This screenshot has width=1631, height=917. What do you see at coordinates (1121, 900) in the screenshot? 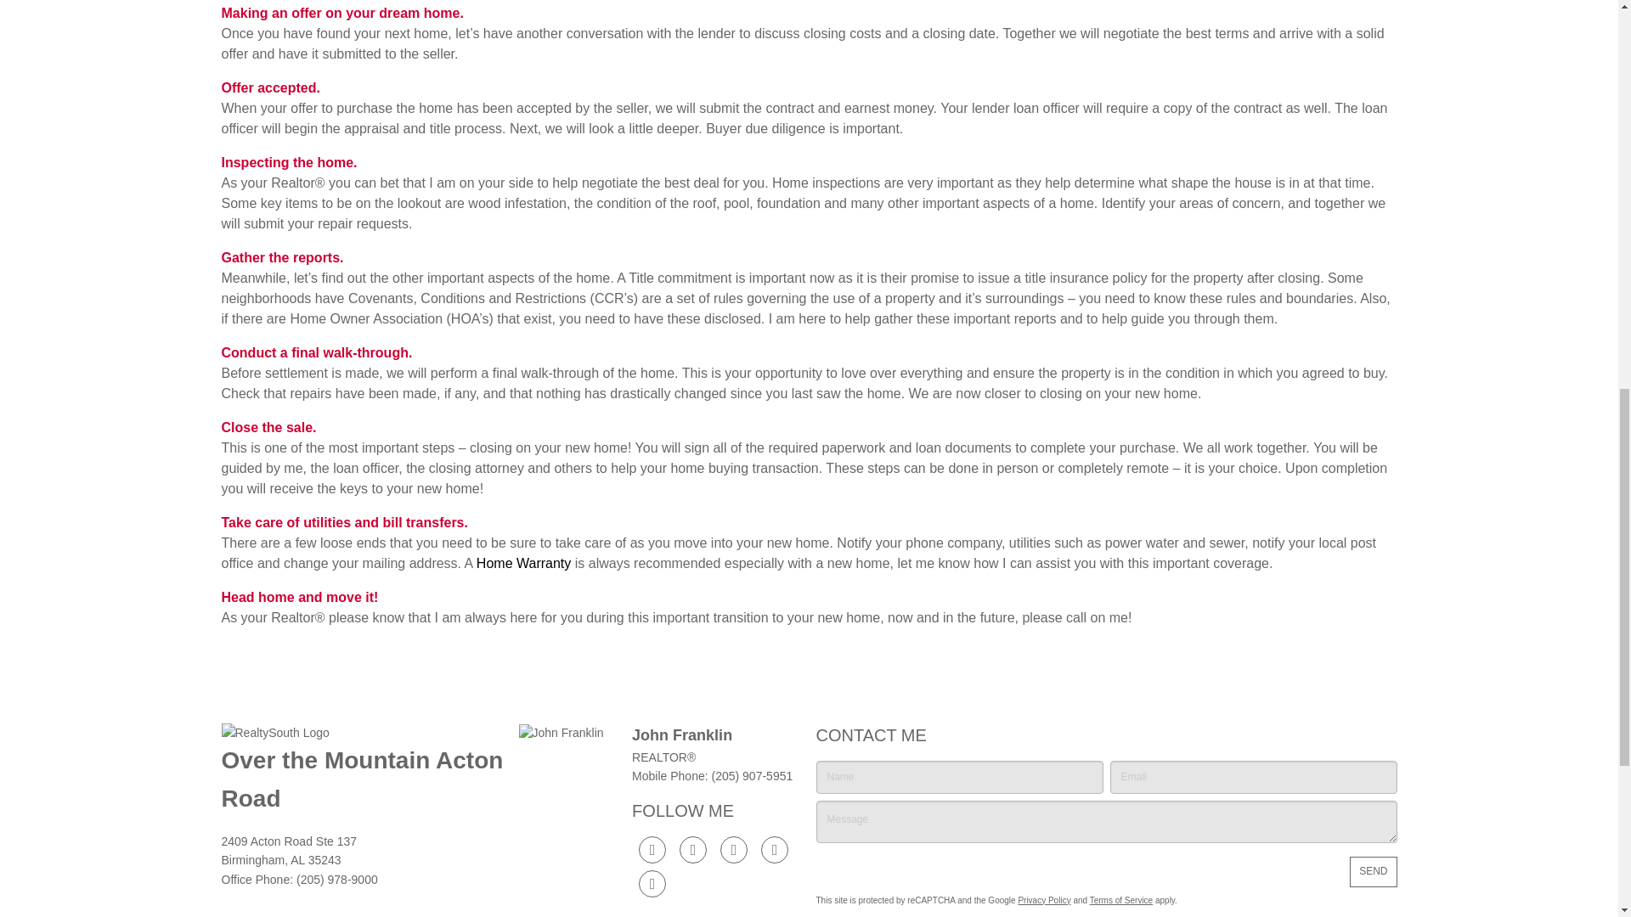
I see `Terms of Service` at bounding box center [1121, 900].